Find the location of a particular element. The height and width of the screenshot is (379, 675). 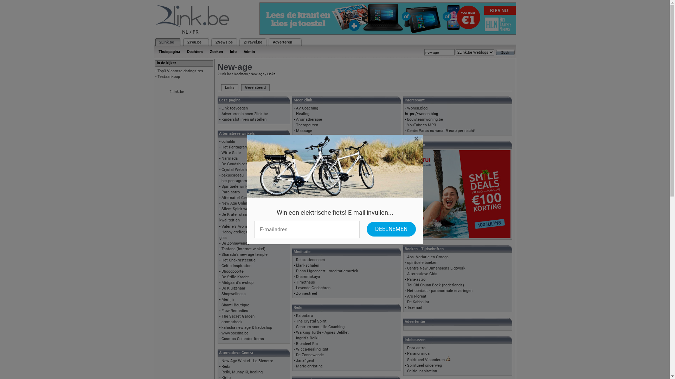

Jana is located at coordinates (300, 221).